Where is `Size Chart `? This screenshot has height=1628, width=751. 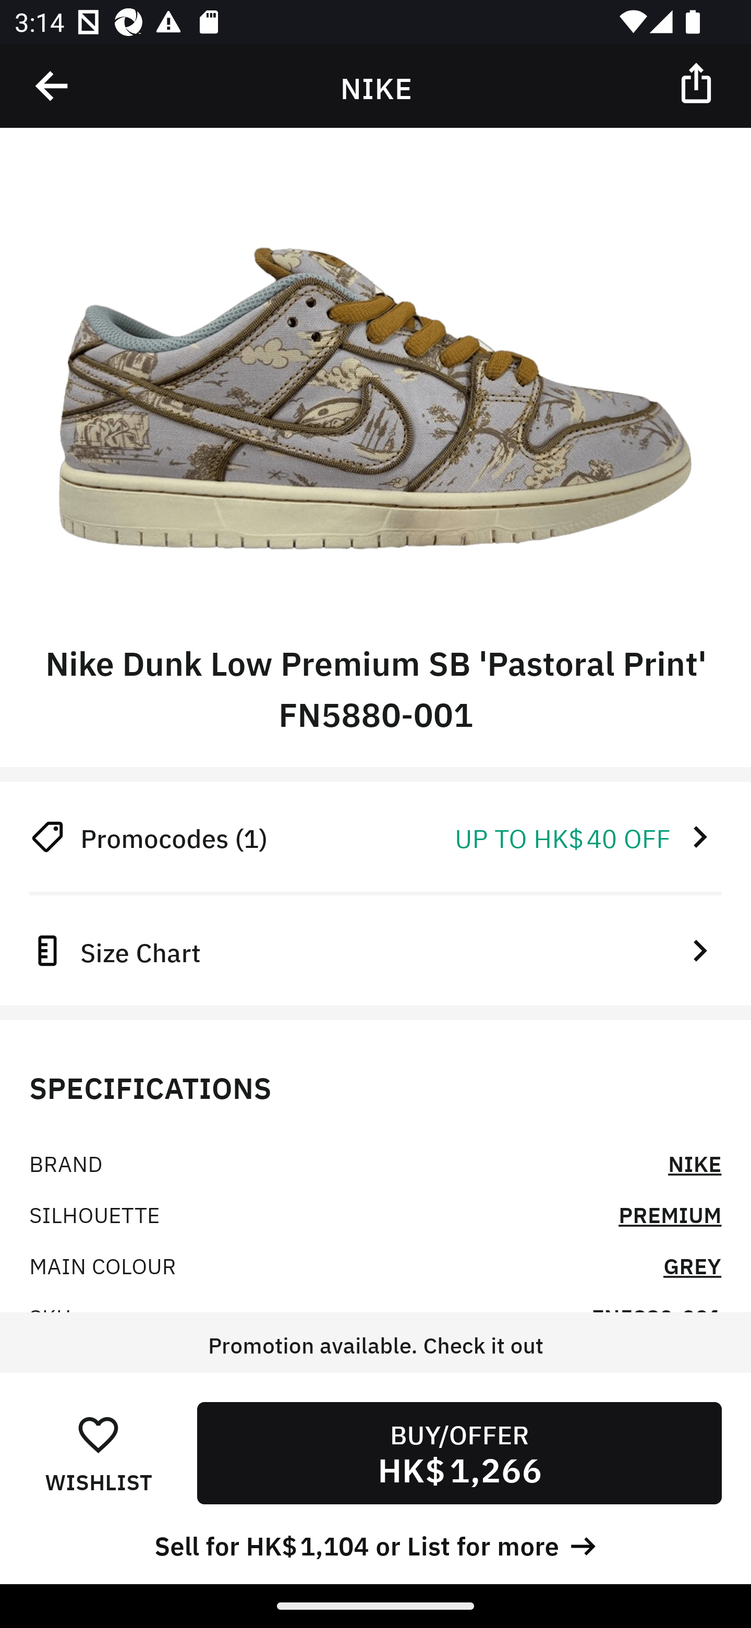 Size Chart  is located at coordinates (375, 950).